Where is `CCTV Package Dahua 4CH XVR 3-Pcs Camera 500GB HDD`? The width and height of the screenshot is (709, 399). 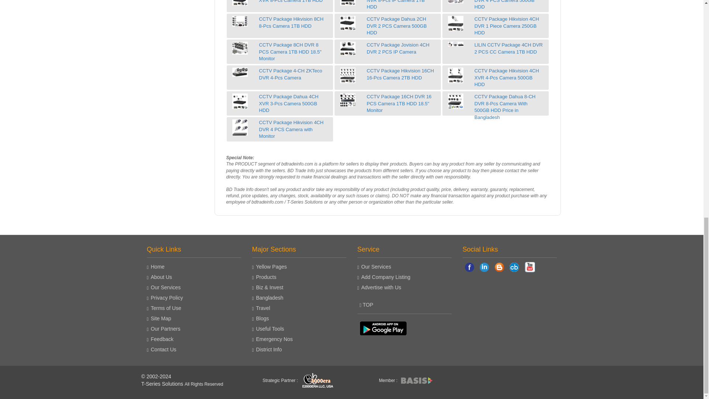 CCTV Package Dahua 4CH XVR 3-Pcs Camera 500GB HDD is located at coordinates (240, 101).